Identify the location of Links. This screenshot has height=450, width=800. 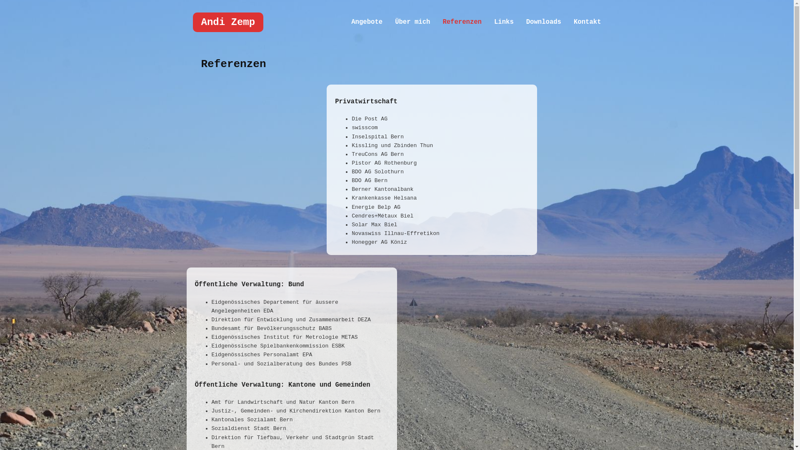
(504, 22).